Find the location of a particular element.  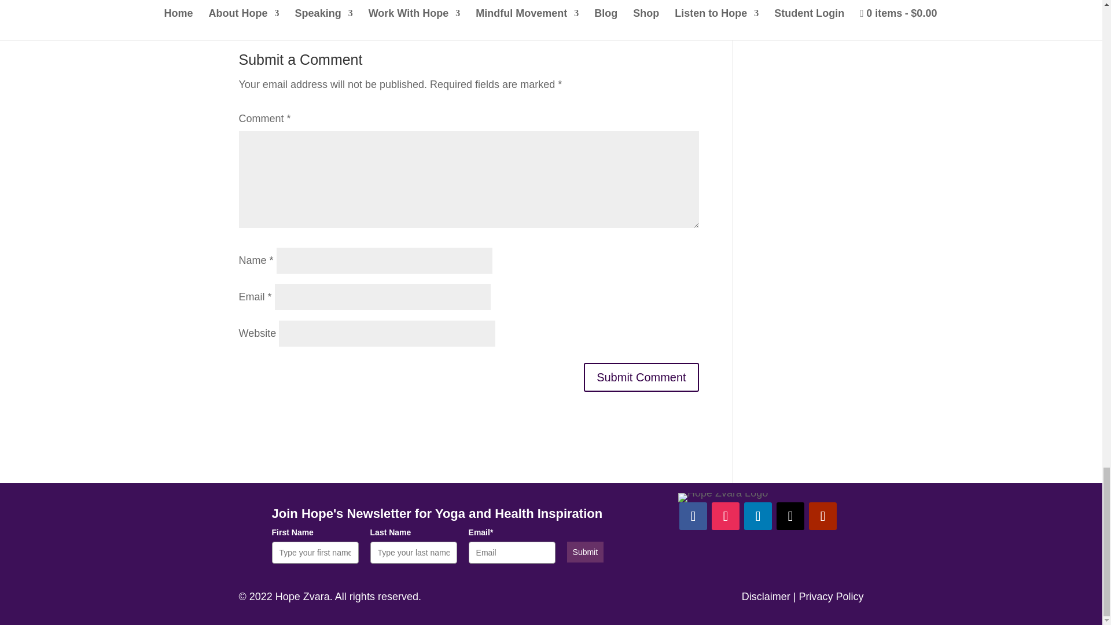

Follow on Facebook is located at coordinates (693, 516).